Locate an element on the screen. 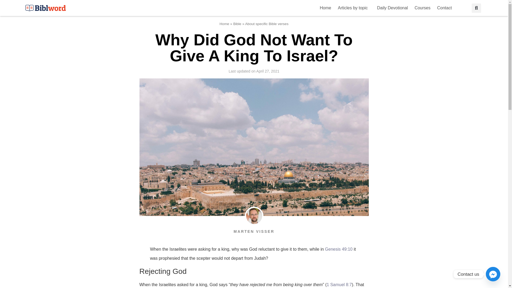 The height and width of the screenshot is (288, 512). Daily Devotional is located at coordinates (392, 8).